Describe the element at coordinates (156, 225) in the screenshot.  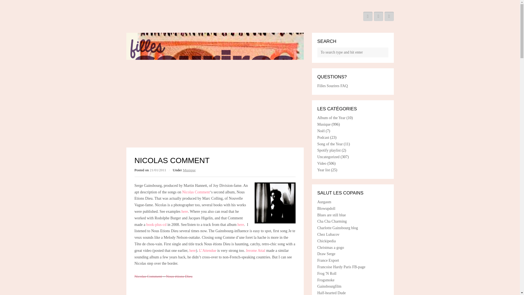
I see `book-plus-cd` at that location.